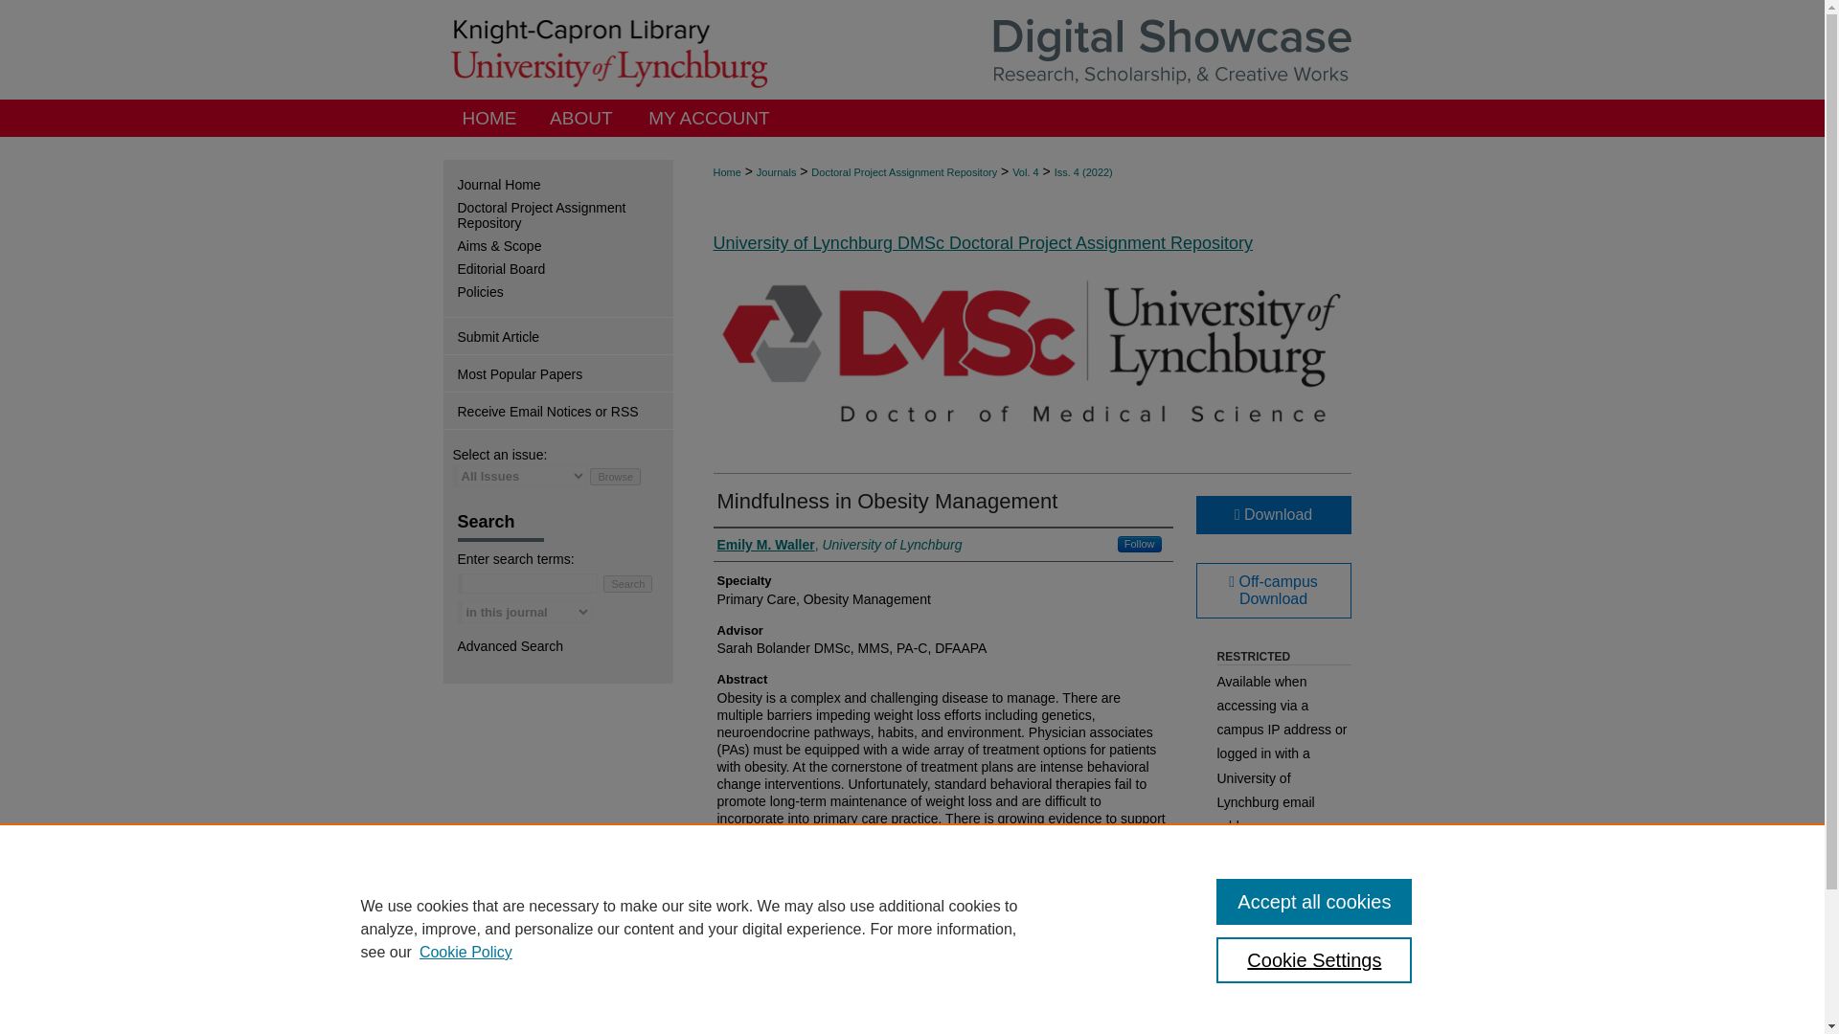  What do you see at coordinates (1310, 1004) in the screenshot?
I see `Email` at bounding box center [1310, 1004].